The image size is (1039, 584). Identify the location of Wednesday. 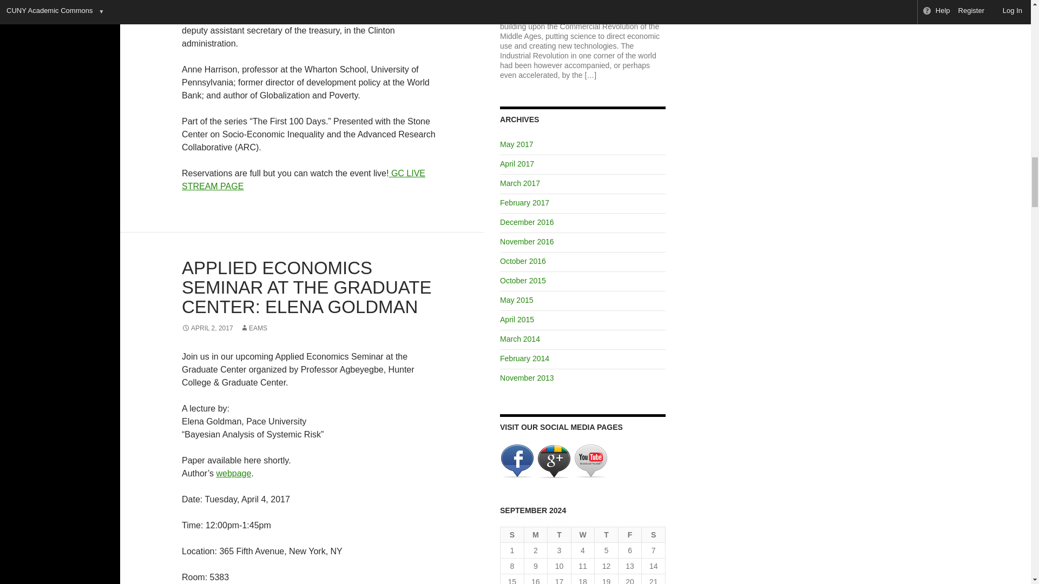
(583, 535).